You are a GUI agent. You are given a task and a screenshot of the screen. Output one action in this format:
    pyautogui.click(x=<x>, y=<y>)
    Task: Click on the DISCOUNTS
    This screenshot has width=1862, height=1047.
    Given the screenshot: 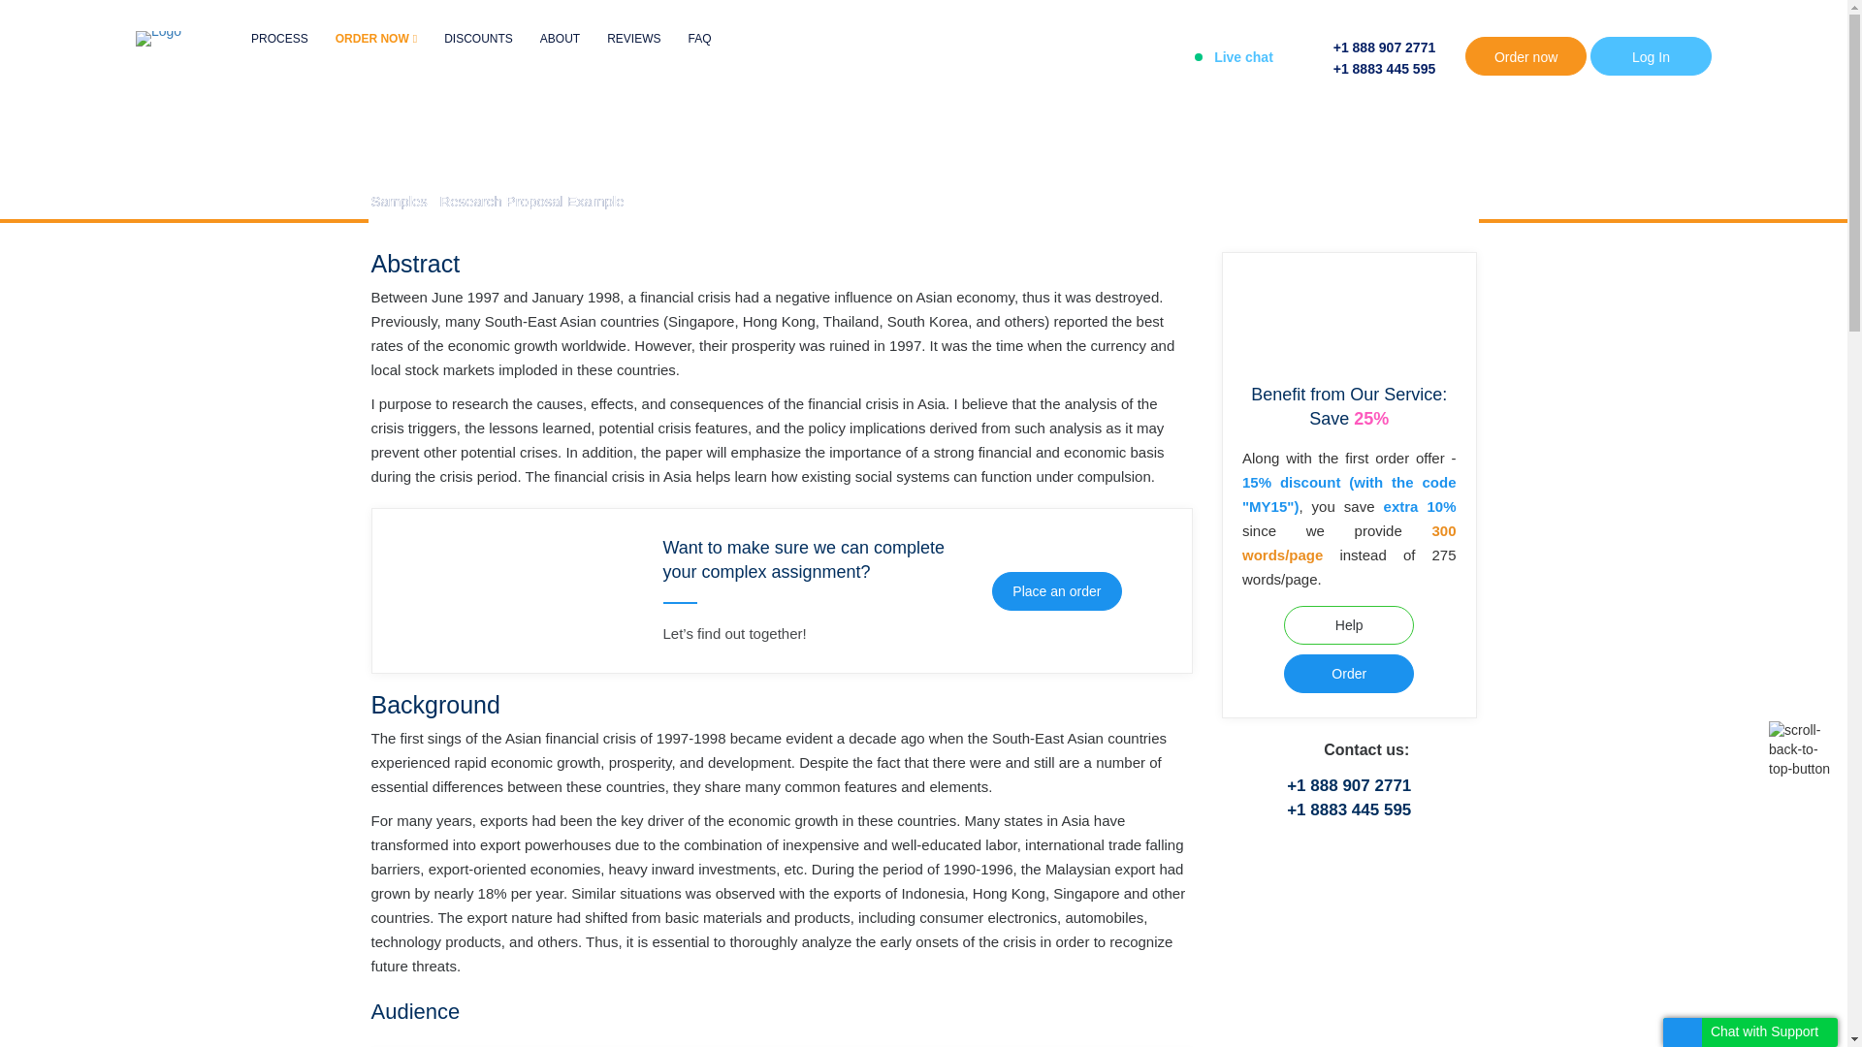 What is the action you would take?
    pyautogui.click(x=479, y=39)
    